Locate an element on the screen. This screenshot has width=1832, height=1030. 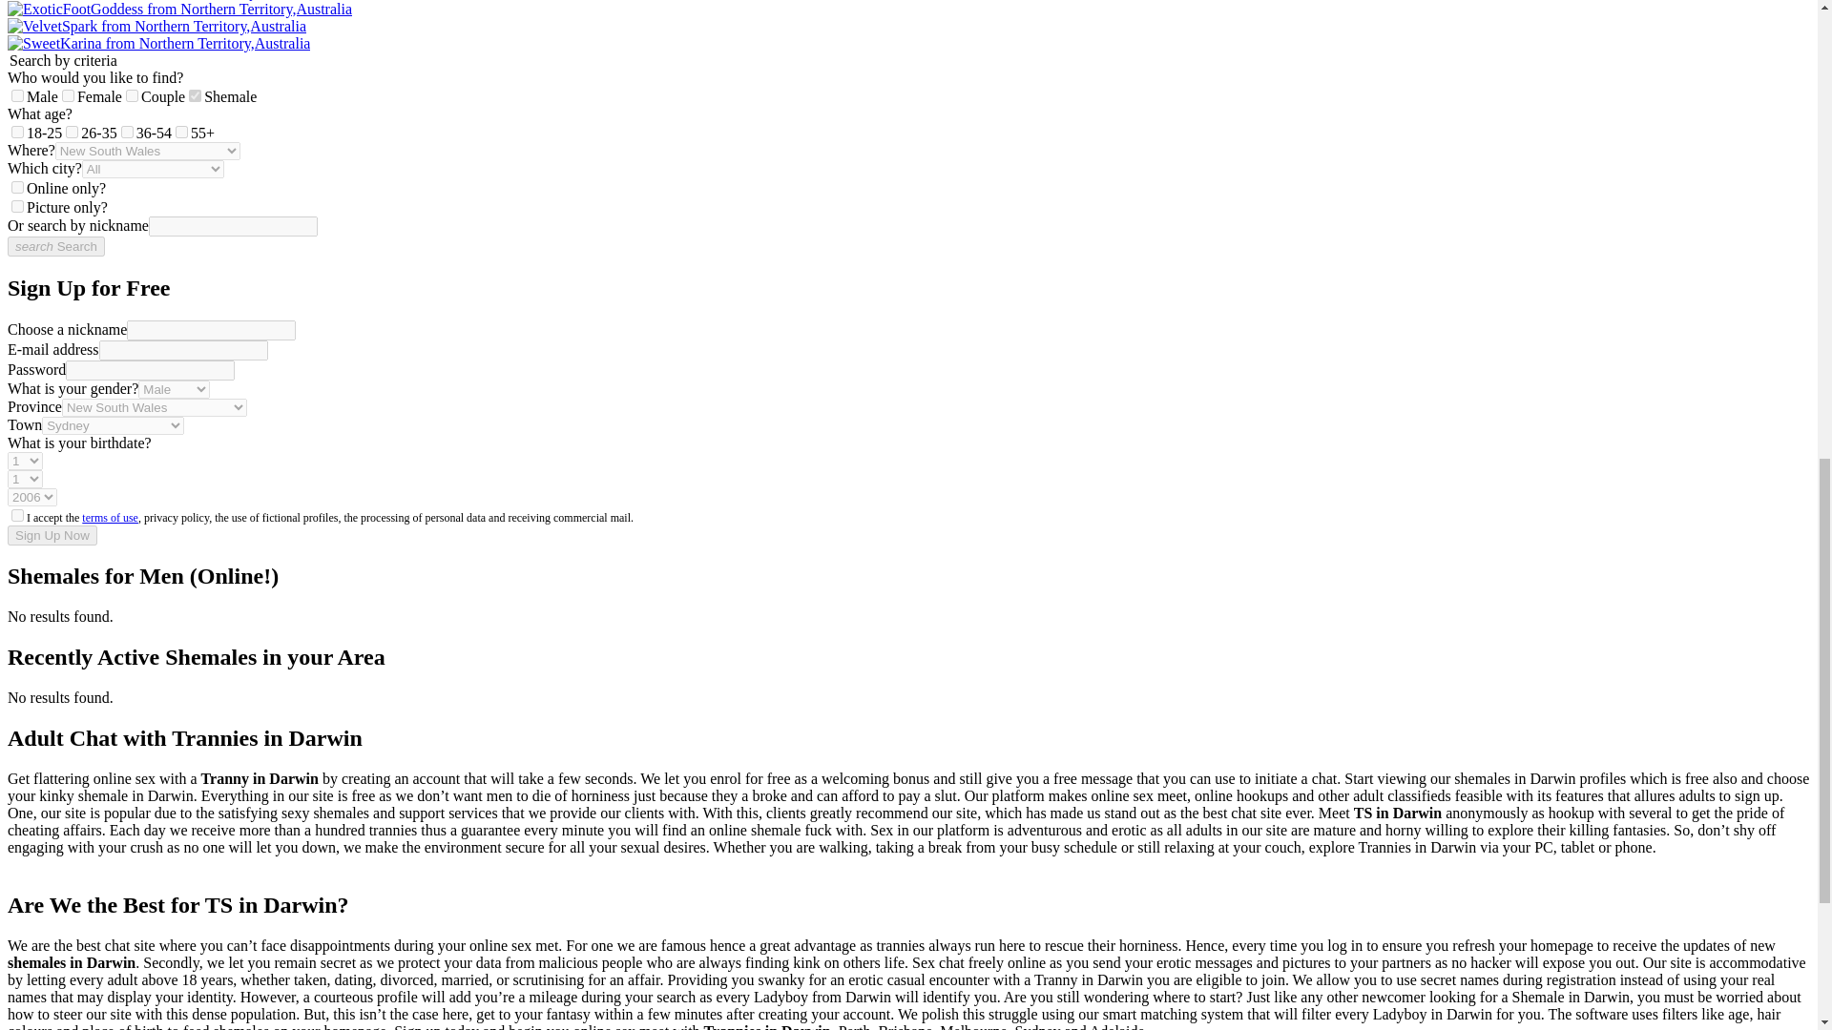
terms of use is located at coordinates (111, 517).